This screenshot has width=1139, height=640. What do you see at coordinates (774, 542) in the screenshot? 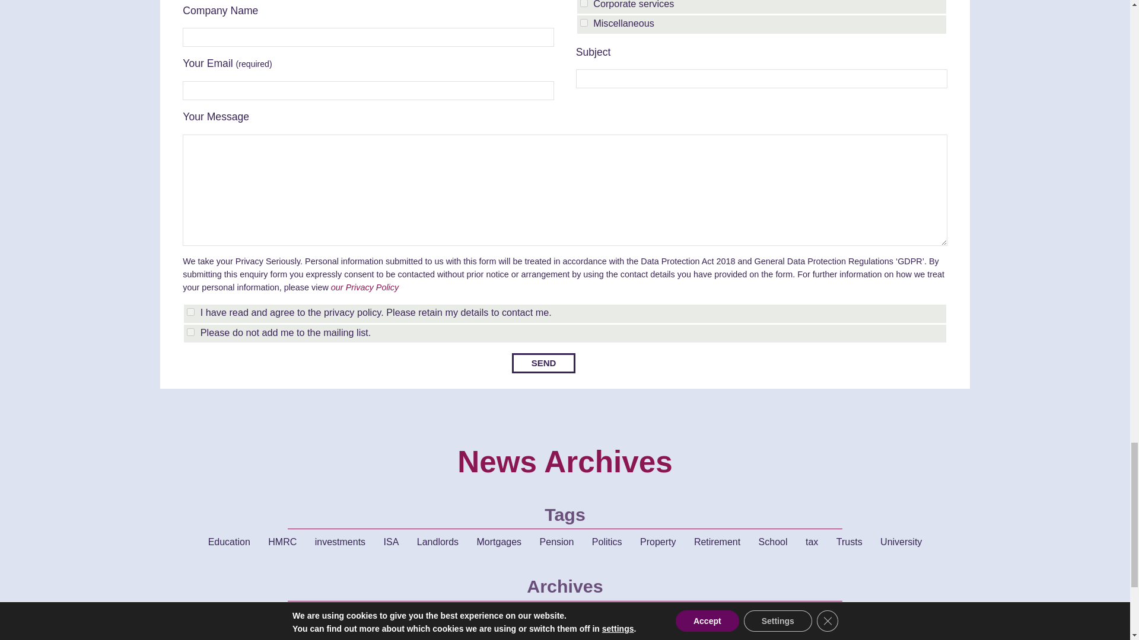
I see `School` at bounding box center [774, 542].